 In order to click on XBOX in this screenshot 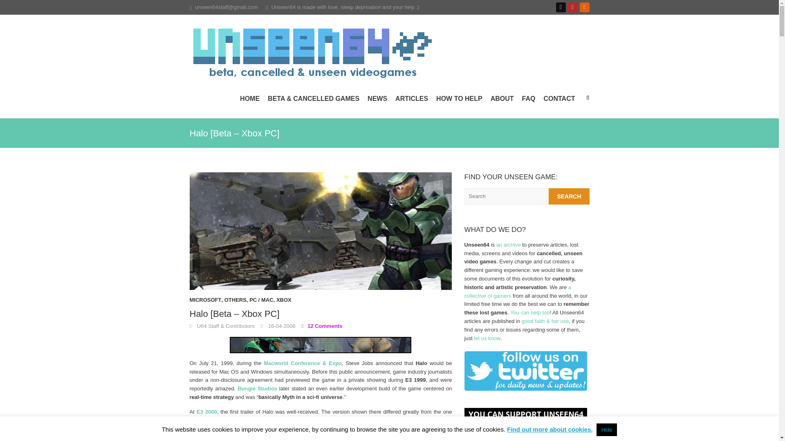, I will do `click(284, 302)`.